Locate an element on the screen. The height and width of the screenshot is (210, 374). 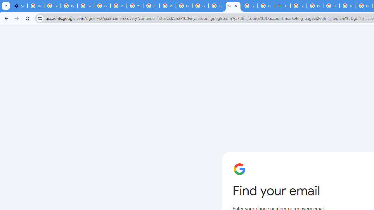
Privacy Help Center - Policies Help is located at coordinates (331, 6).